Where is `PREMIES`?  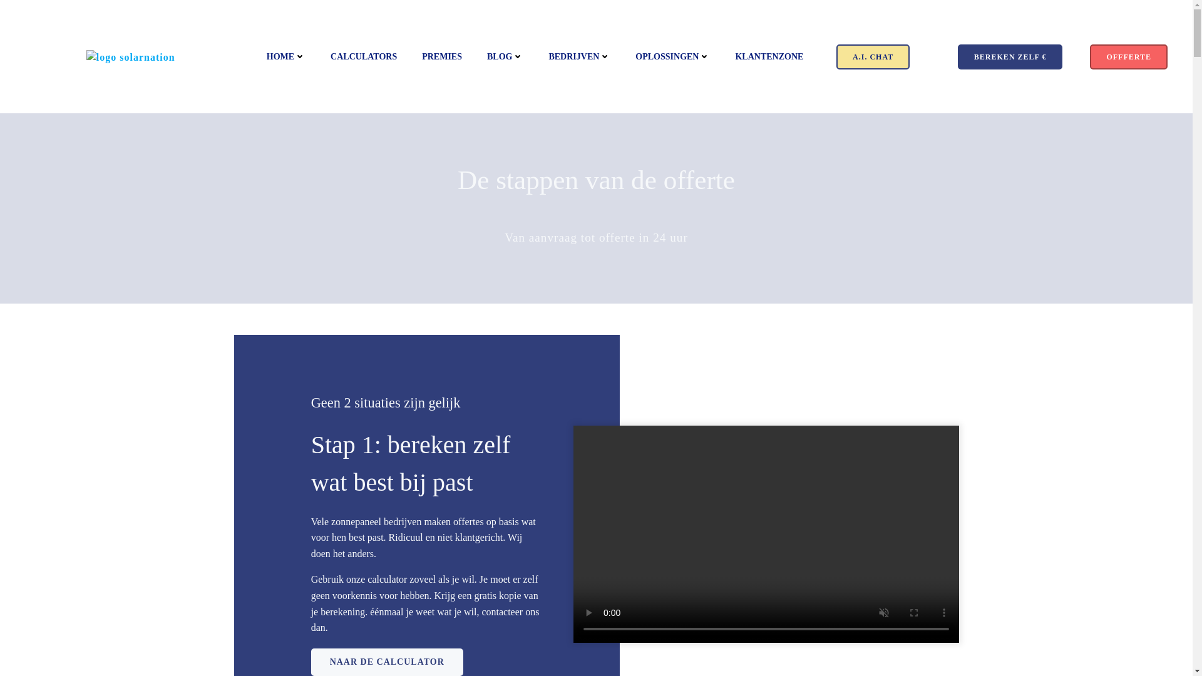
PREMIES is located at coordinates (442, 56).